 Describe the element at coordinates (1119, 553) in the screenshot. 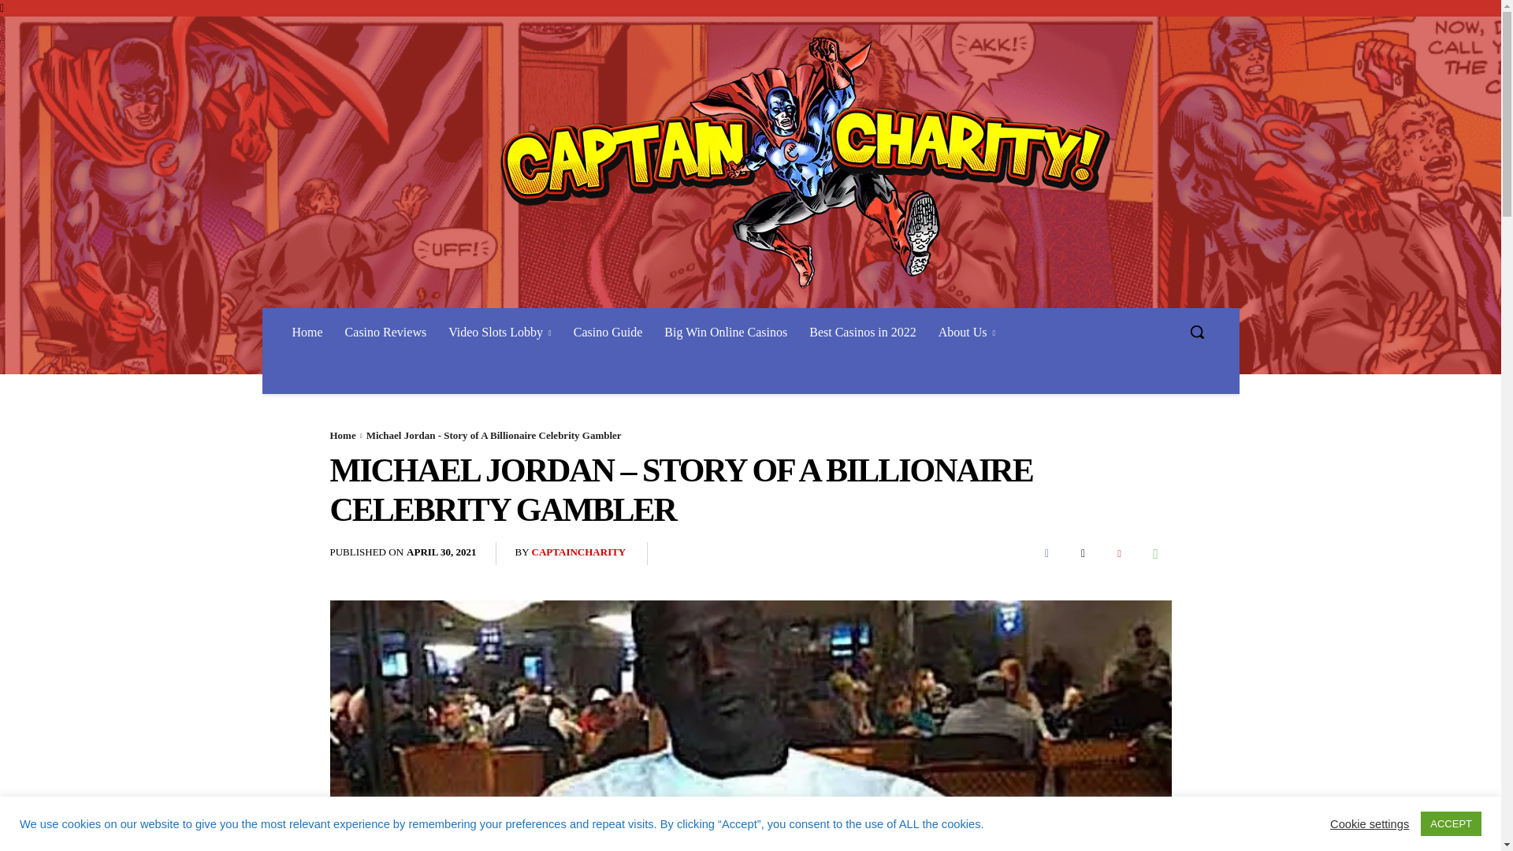

I see `Pinterest` at that location.